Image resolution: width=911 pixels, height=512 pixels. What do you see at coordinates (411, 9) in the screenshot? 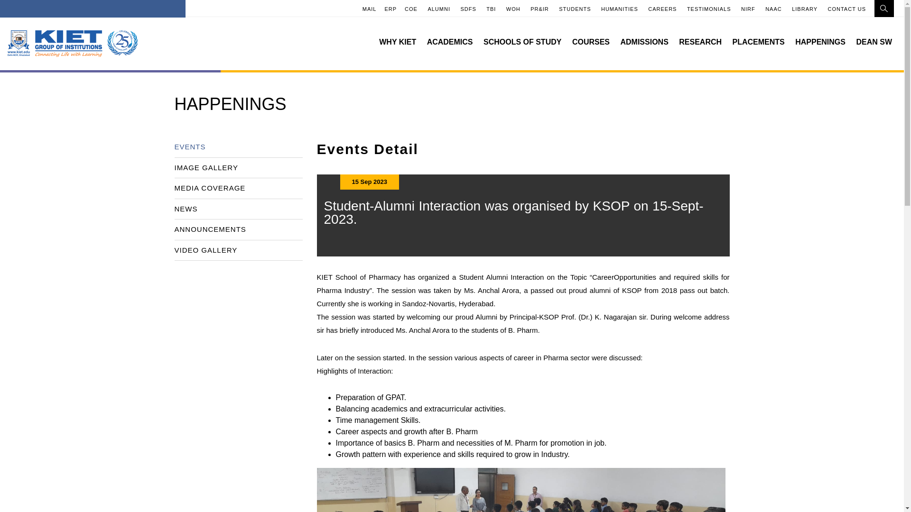
I see `COE` at bounding box center [411, 9].